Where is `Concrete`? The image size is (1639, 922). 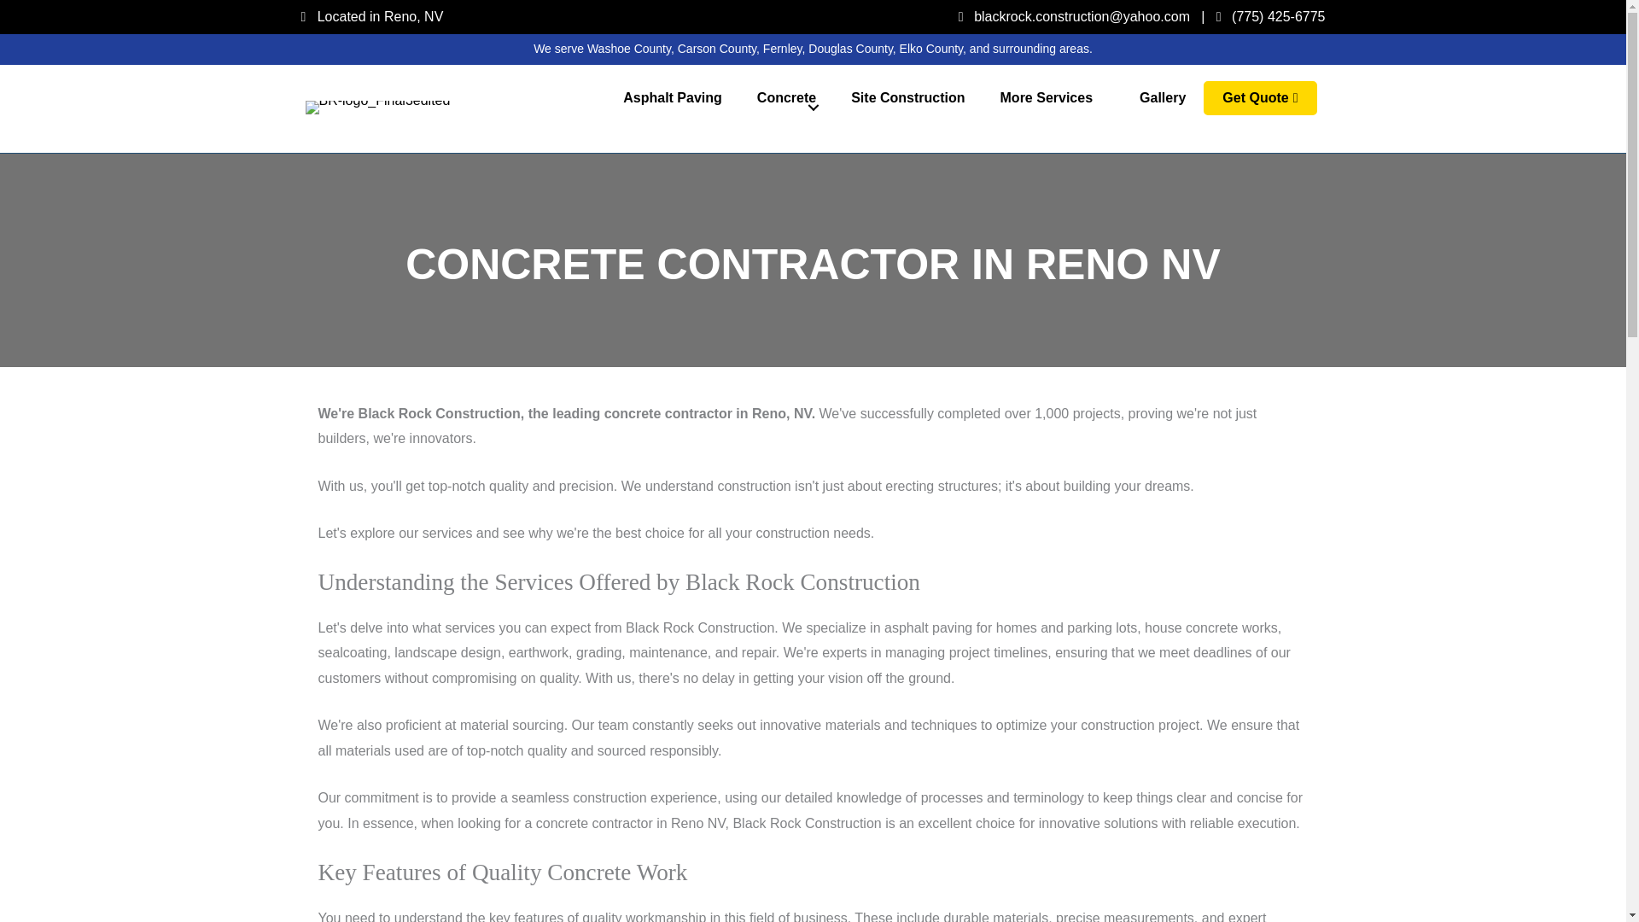 Concrete is located at coordinates (786, 97).